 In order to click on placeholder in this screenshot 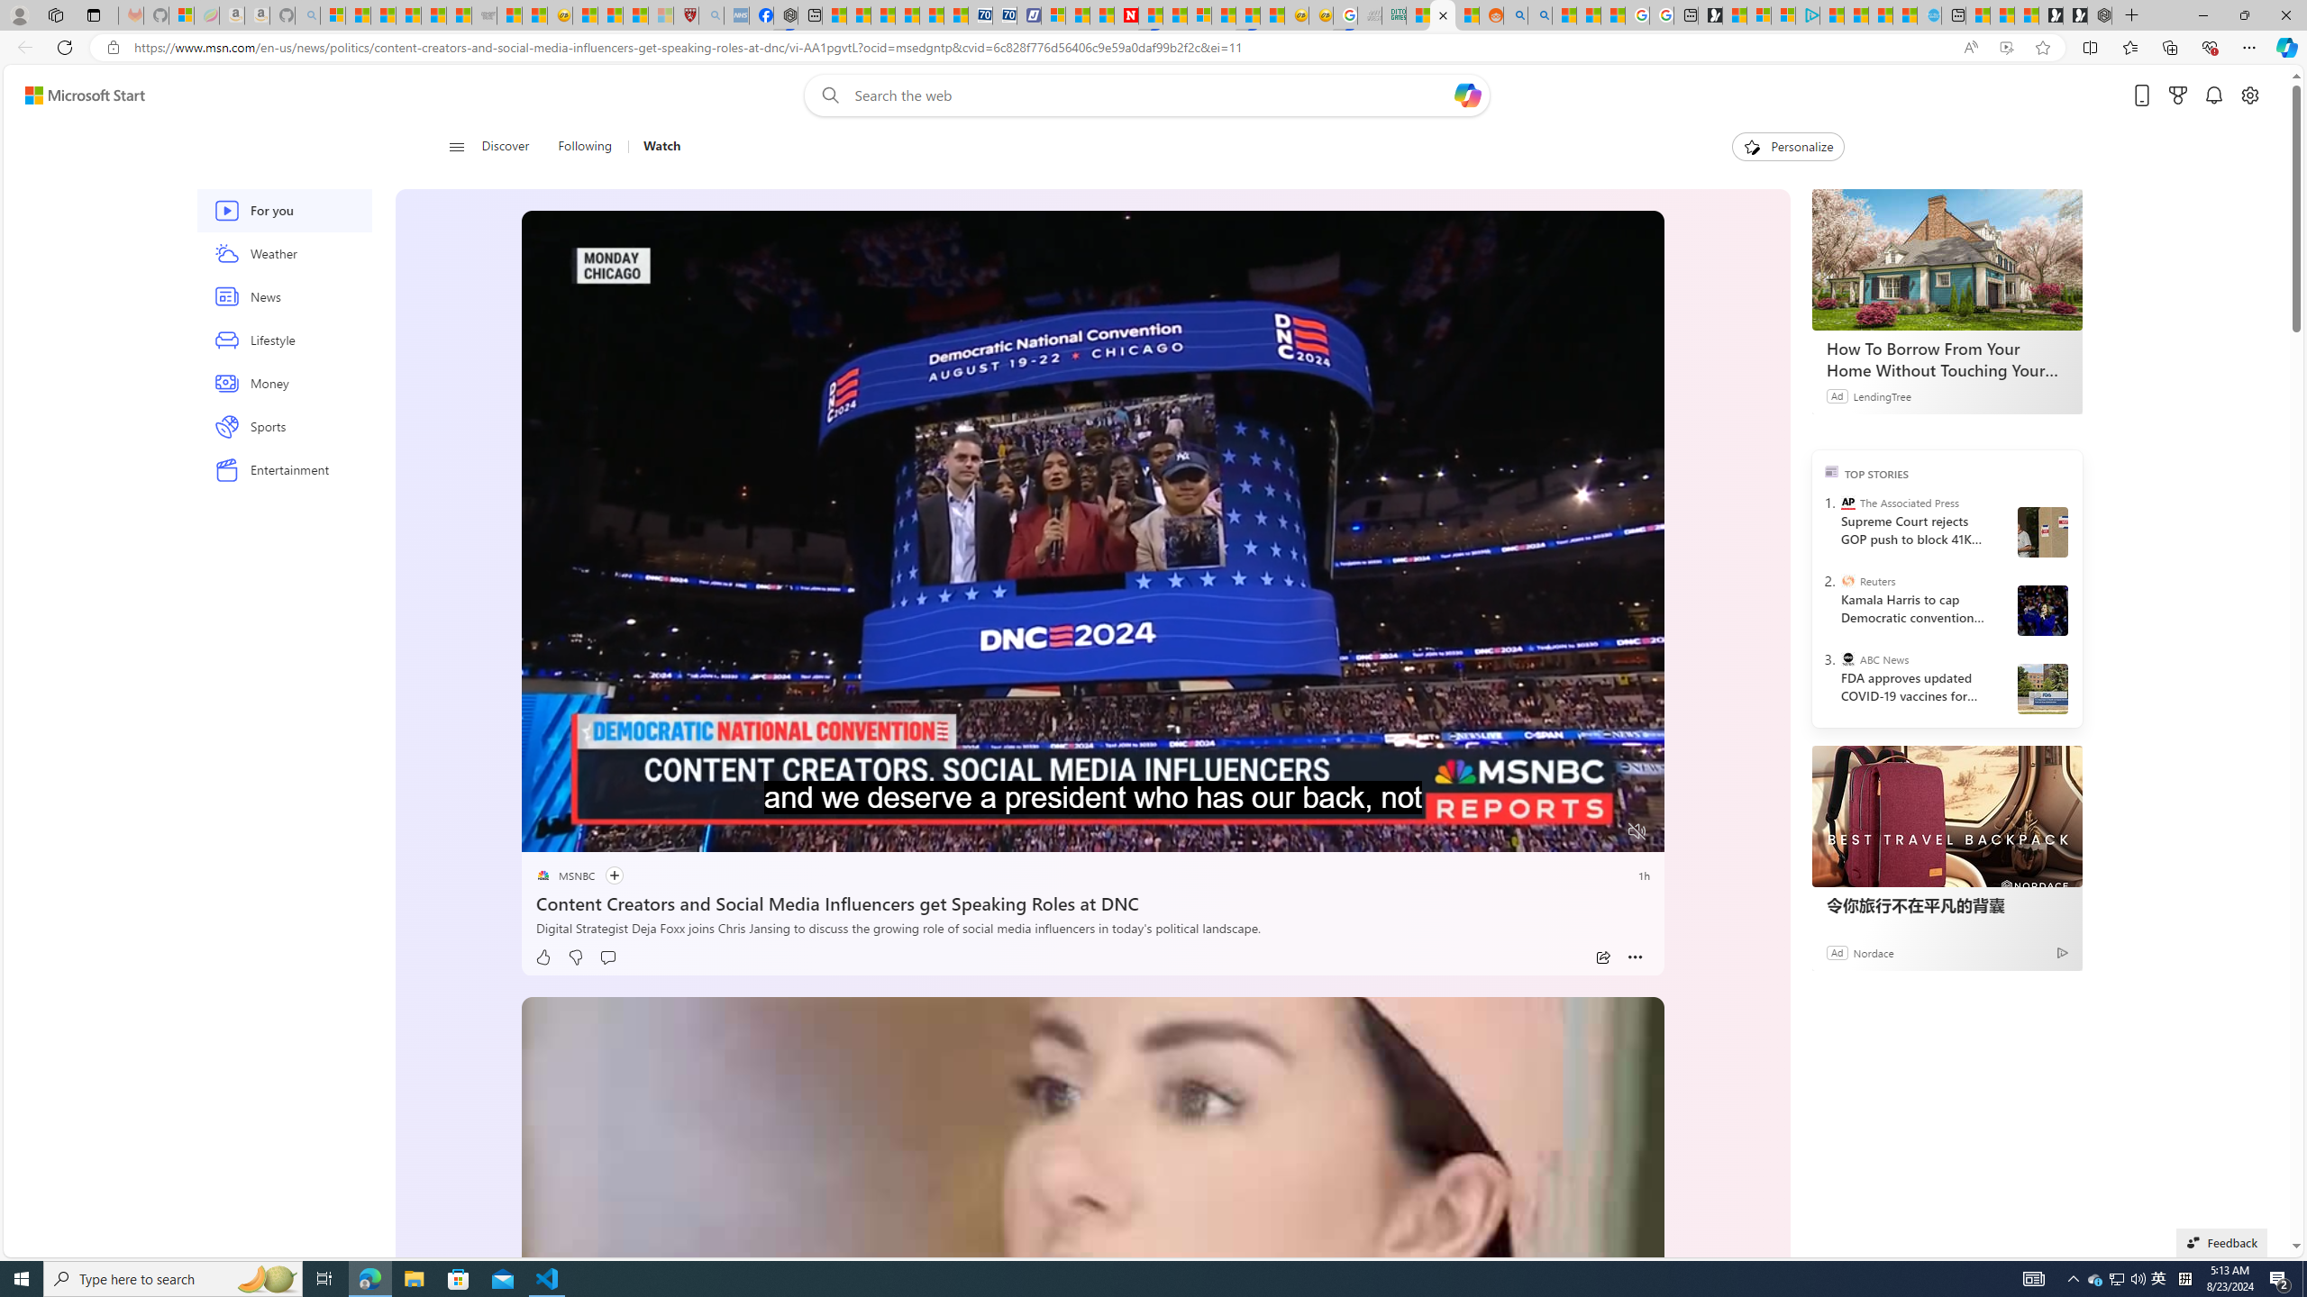, I will do `click(1092, 1353)`.